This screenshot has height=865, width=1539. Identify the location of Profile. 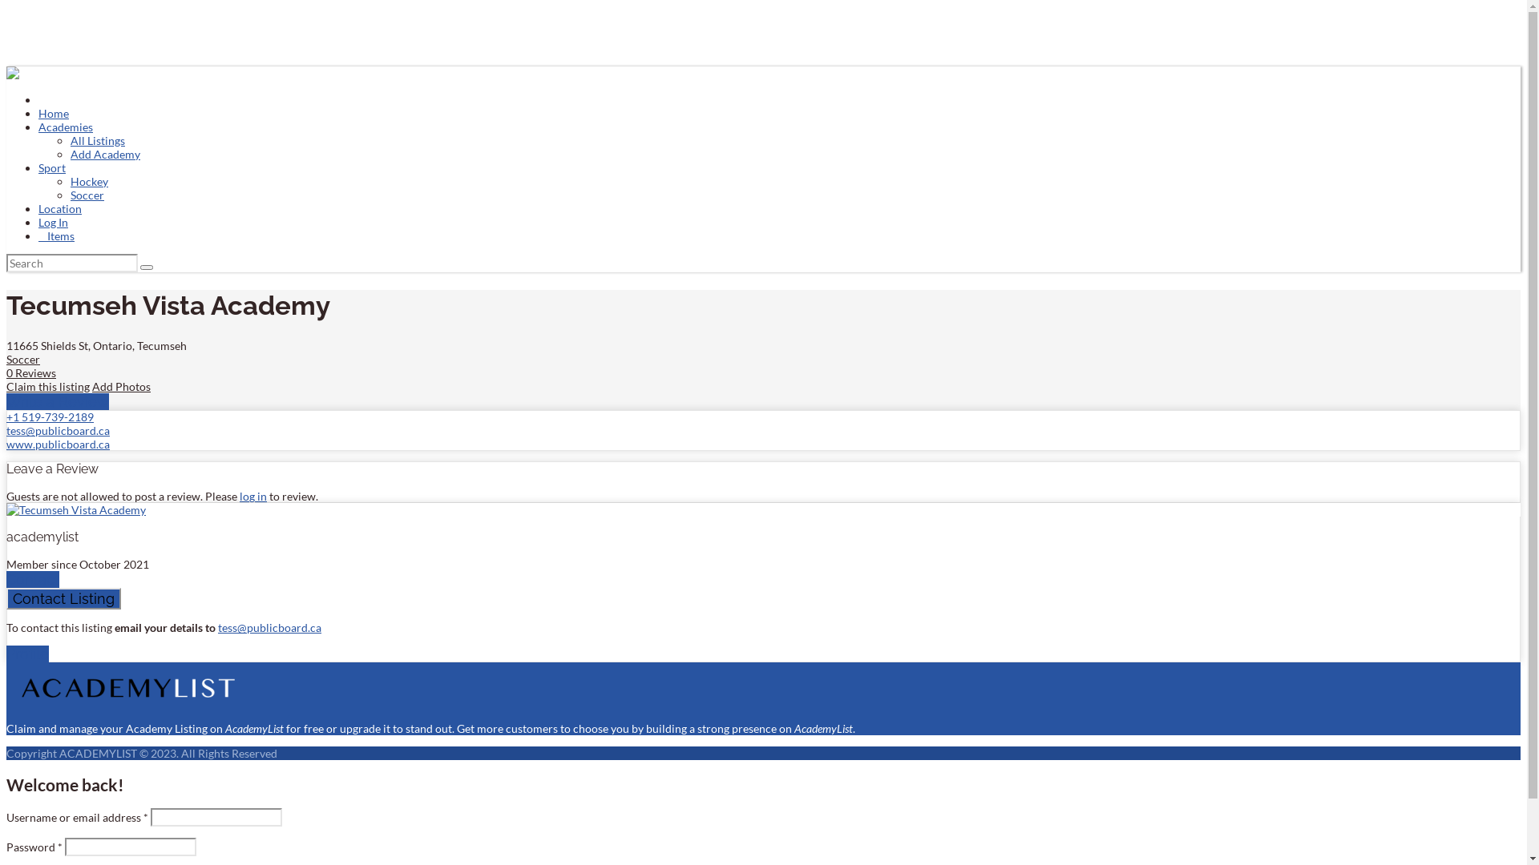
(27, 654).